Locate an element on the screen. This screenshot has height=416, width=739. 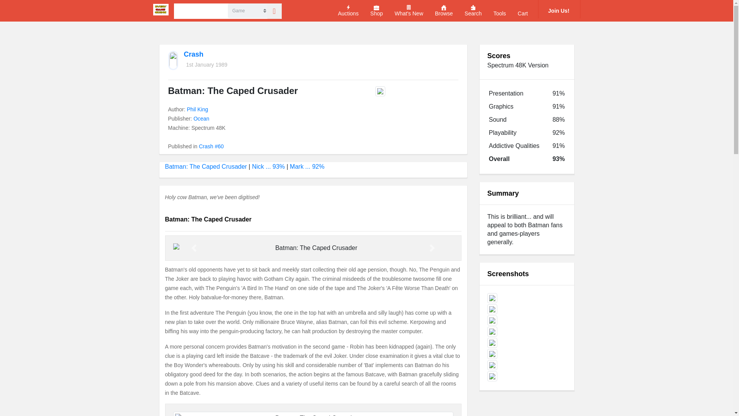
Shop is located at coordinates (376, 11).